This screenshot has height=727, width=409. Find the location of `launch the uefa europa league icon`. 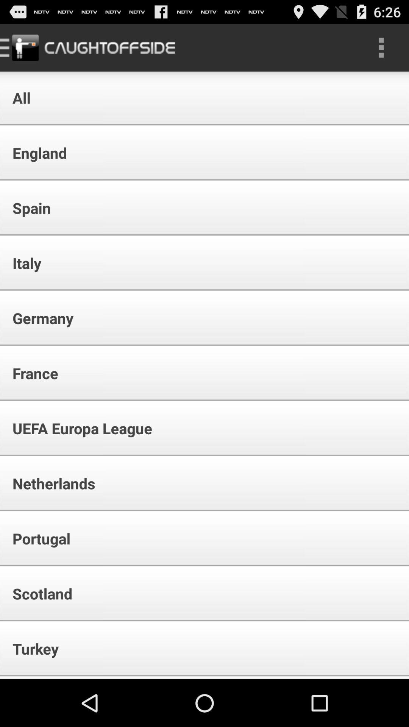

launch the uefa europa league icon is located at coordinates (77, 428).